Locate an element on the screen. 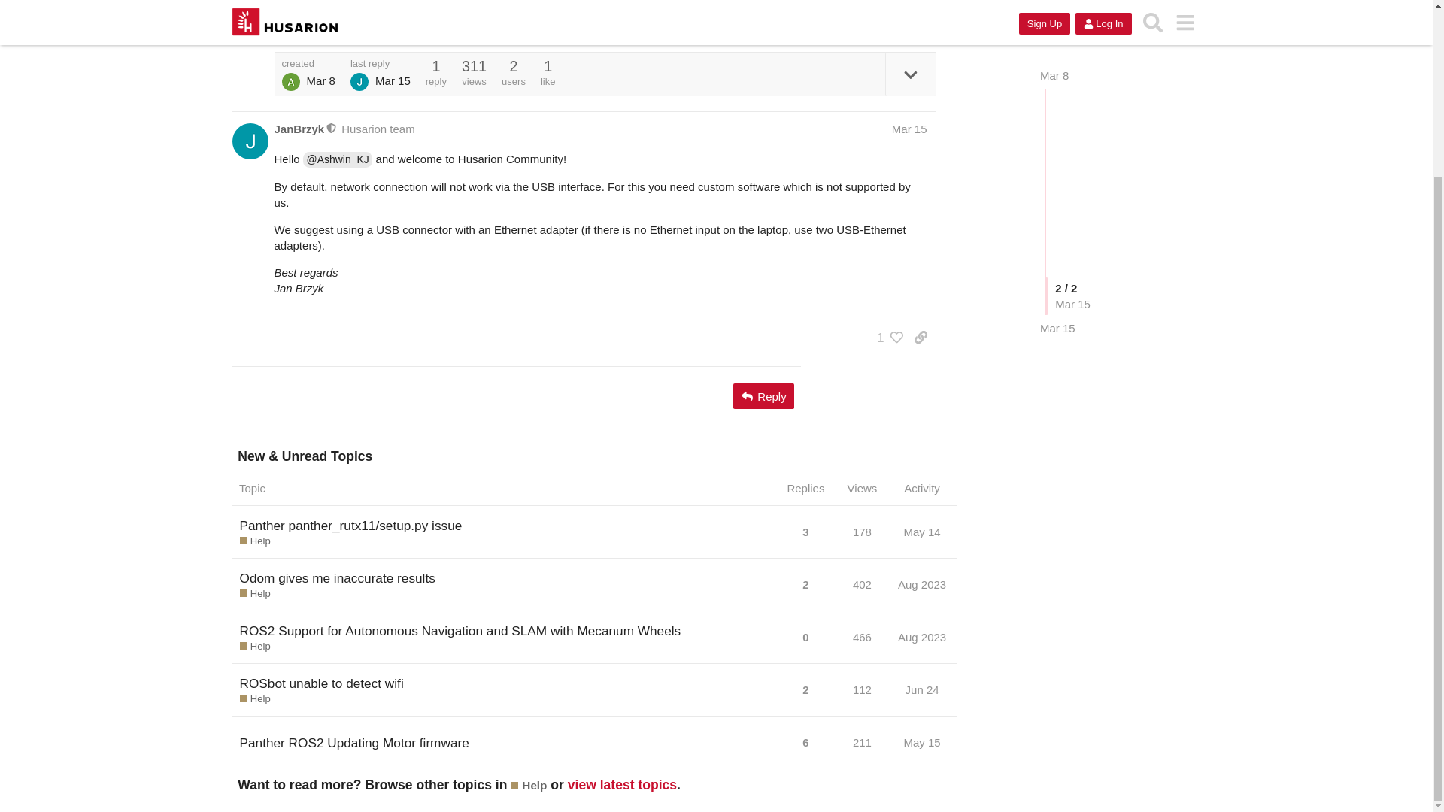  This user is a moderator is located at coordinates (332, 129).